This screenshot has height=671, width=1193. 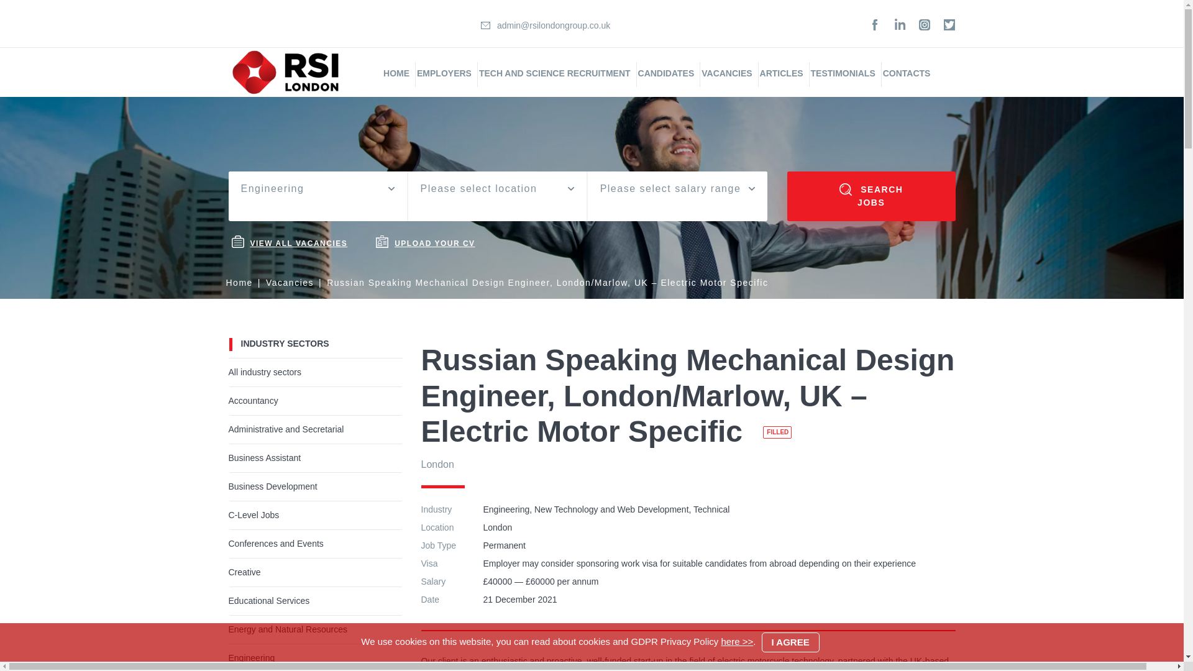 I want to click on TESTIMONIALS, so click(x=843, y=73).